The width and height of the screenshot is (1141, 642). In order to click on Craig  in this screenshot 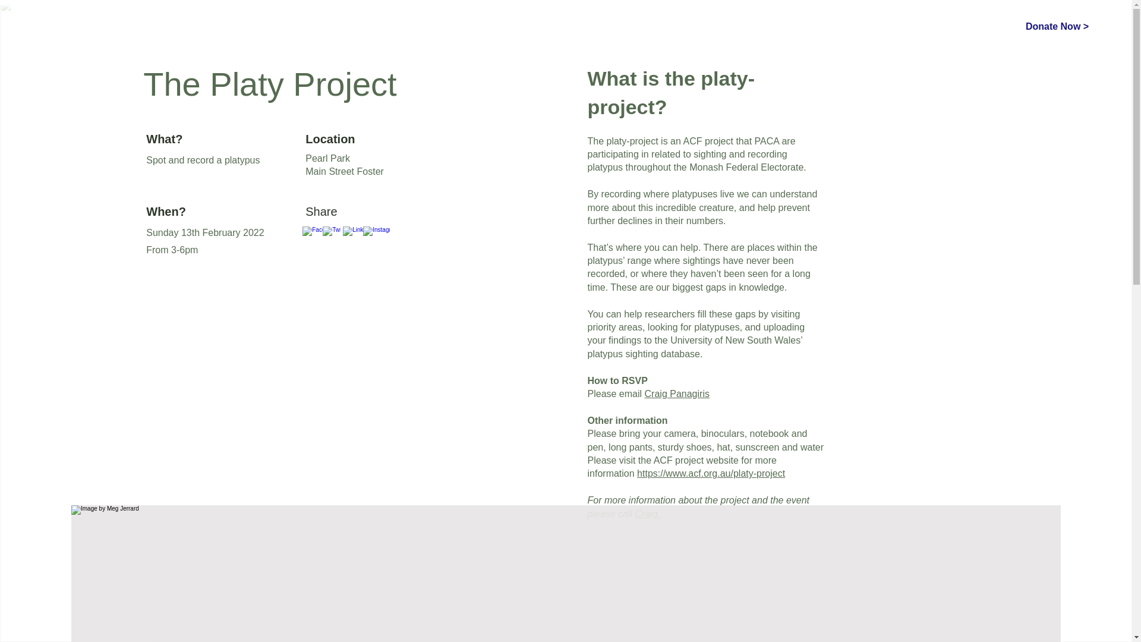, I will do `click(648, 514)`.